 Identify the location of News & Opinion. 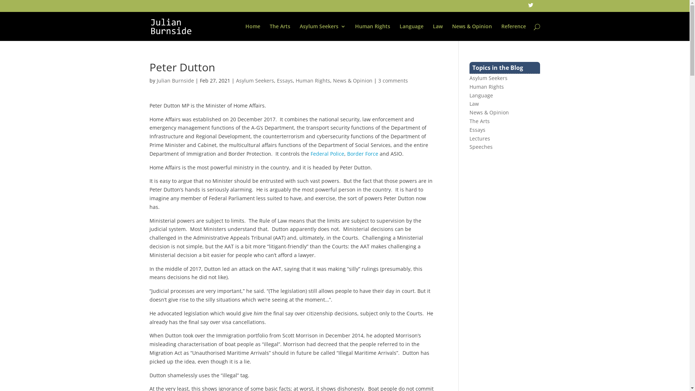
(472, 33).